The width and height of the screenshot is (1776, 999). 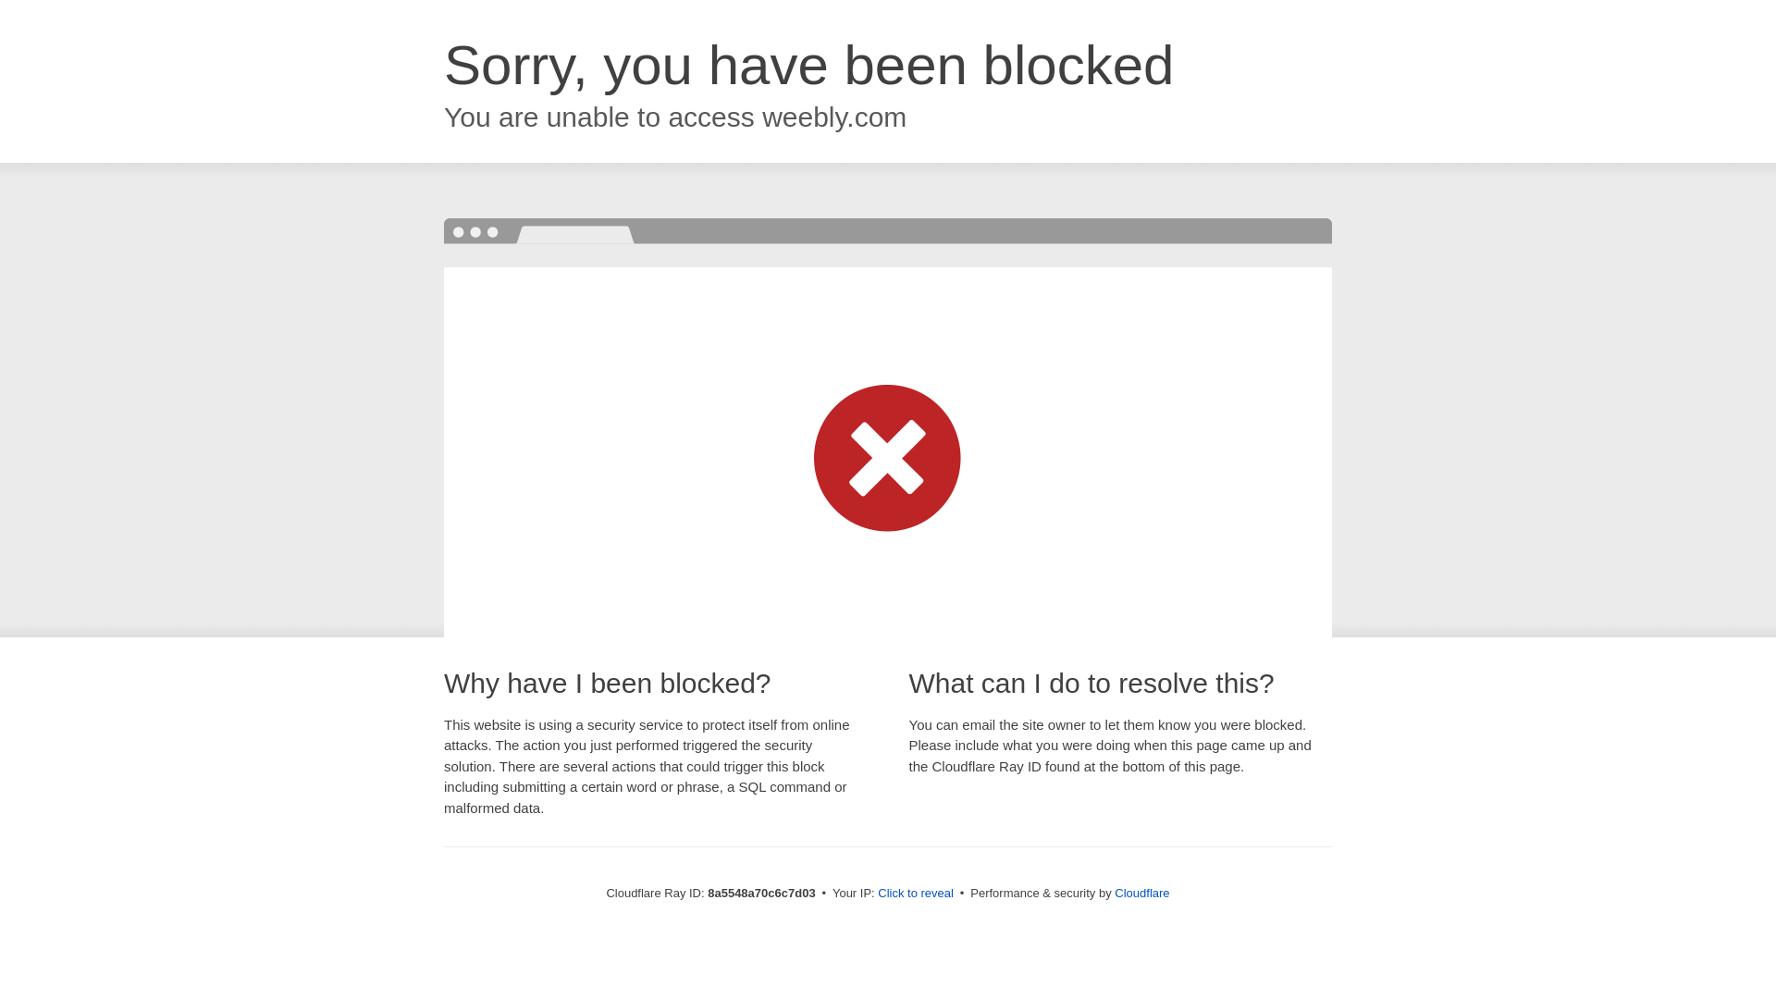 What do you see at coordinates (1141, 893) in the screenshot?
I see `Cloudflare` at bounding box center [1141, 893].